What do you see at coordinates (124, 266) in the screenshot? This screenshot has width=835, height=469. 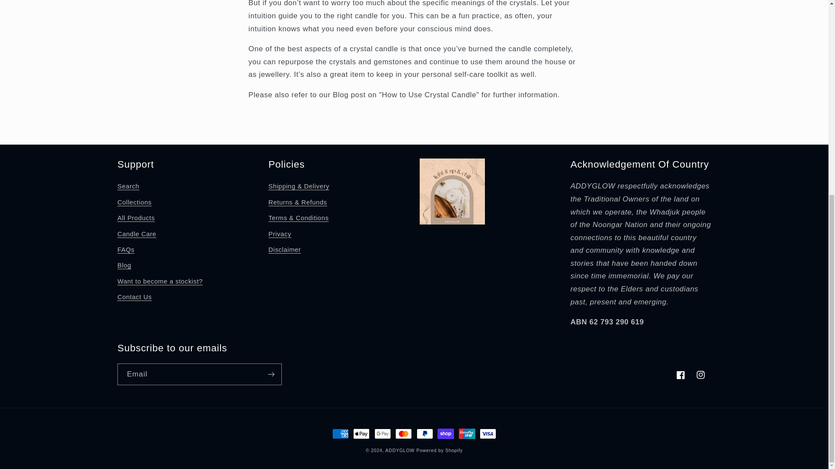 I see `Blog` at bounding box center [124, 266].